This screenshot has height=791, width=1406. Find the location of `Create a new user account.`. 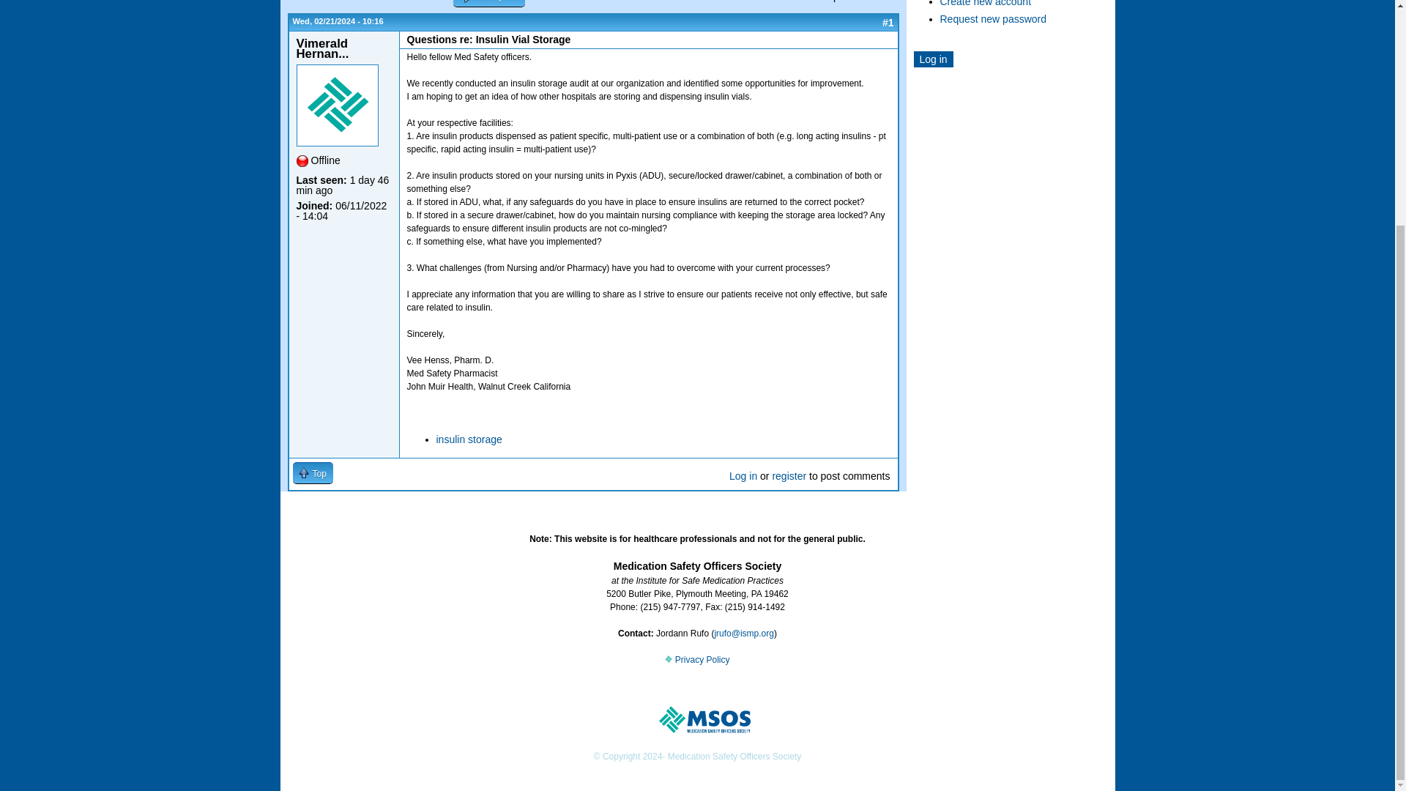

Create a new user account. is located at coordinates (986, 3).